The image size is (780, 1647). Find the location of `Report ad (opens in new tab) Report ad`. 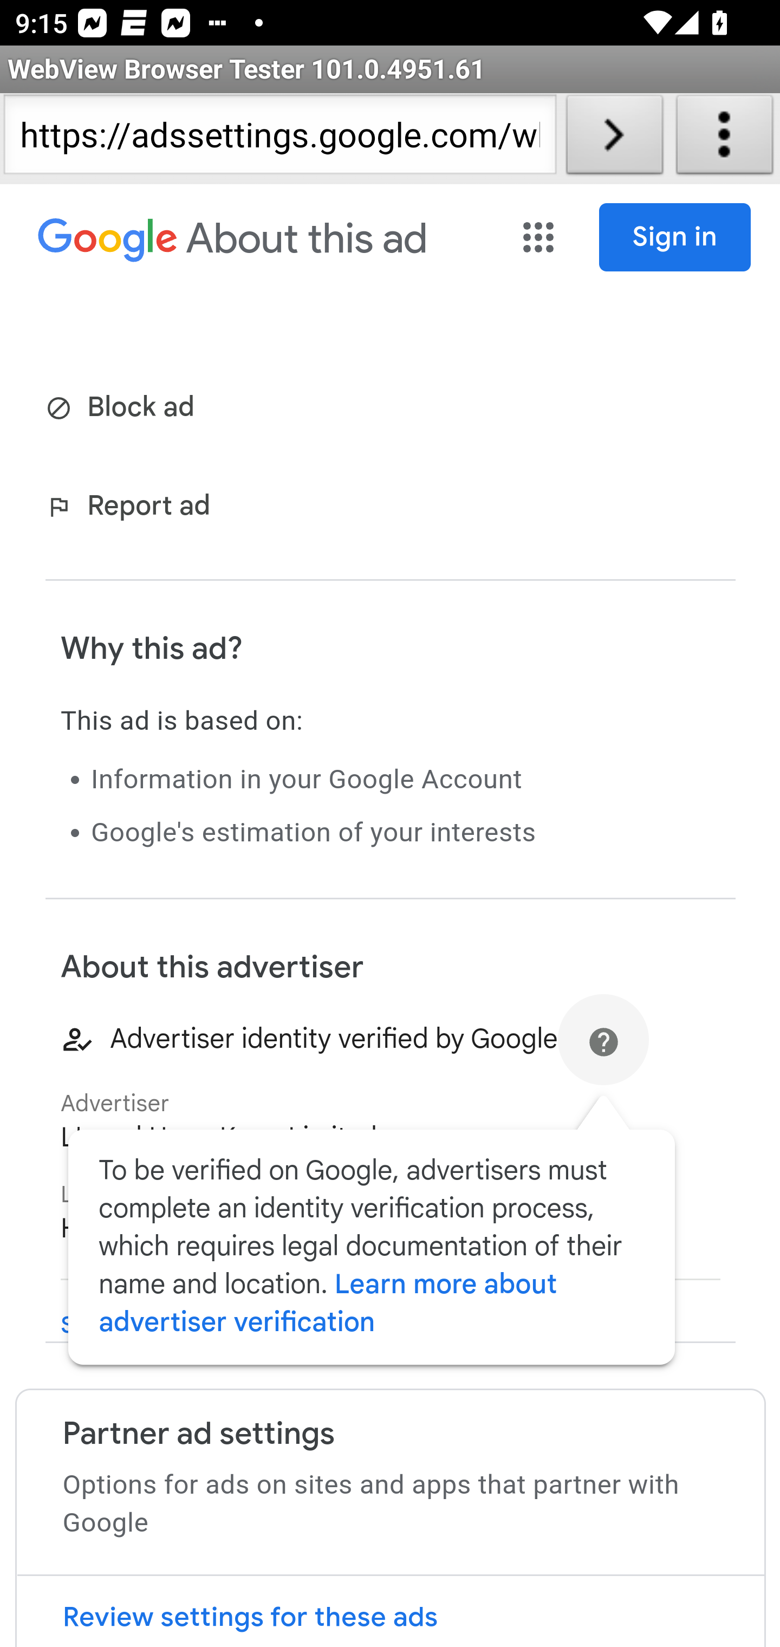

Report ad (opens in new tab) Report ad is located at coordinates (132, 508).